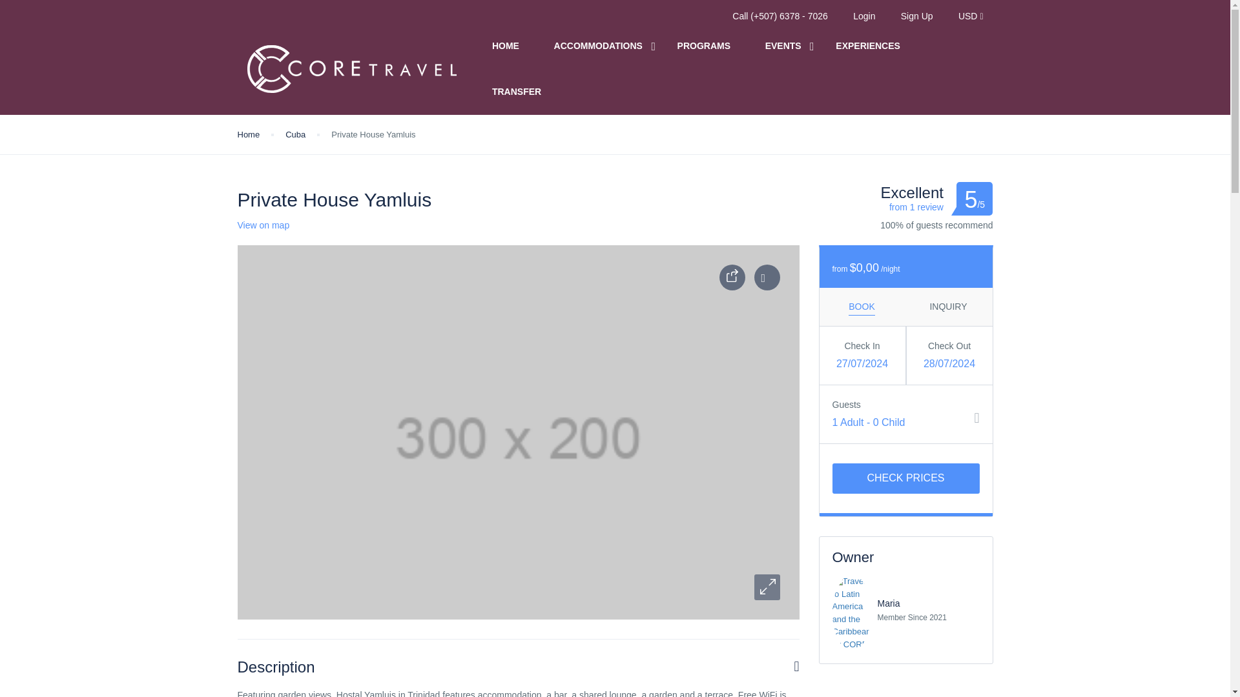 This screenshot has width=1240, height=697. I want to click on Created with Sketch., so click(732, 275).